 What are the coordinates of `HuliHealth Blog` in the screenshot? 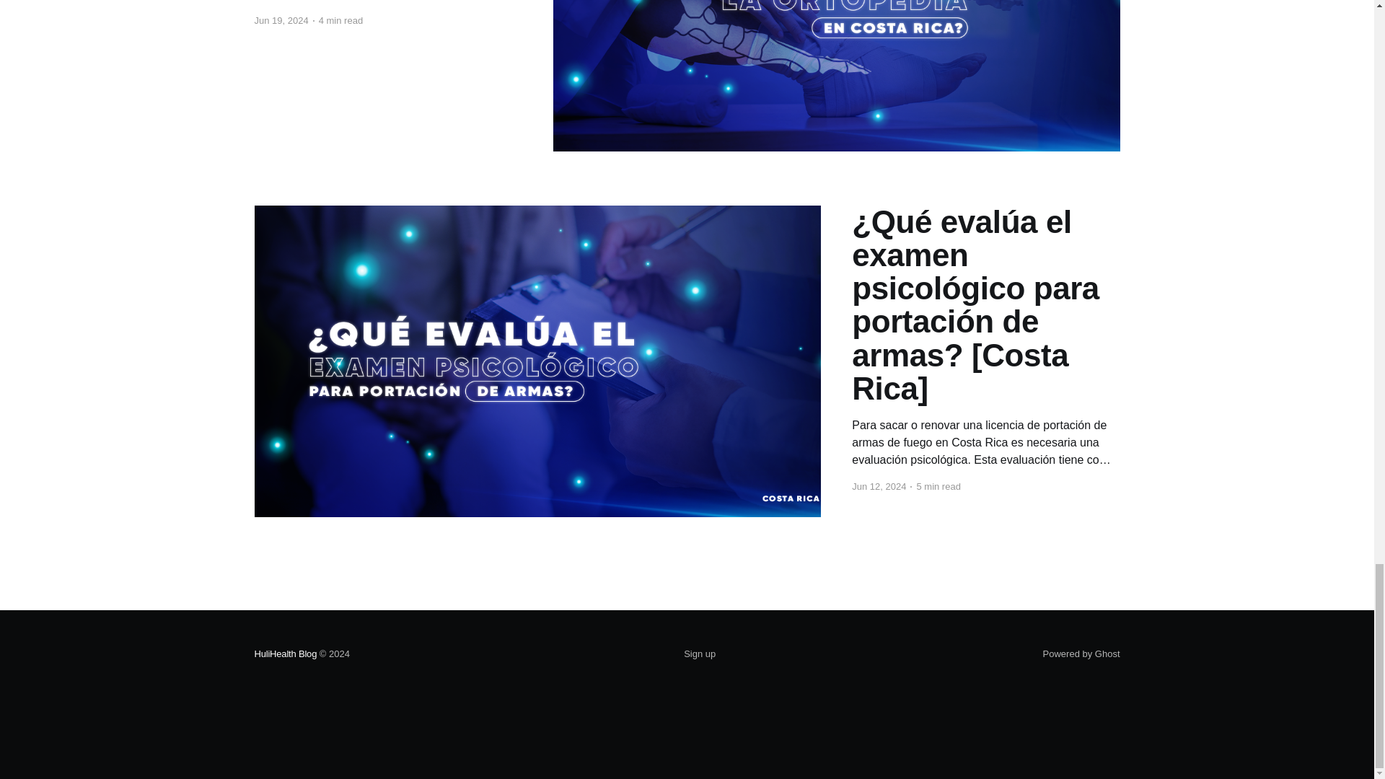 It's located at (285, 653).